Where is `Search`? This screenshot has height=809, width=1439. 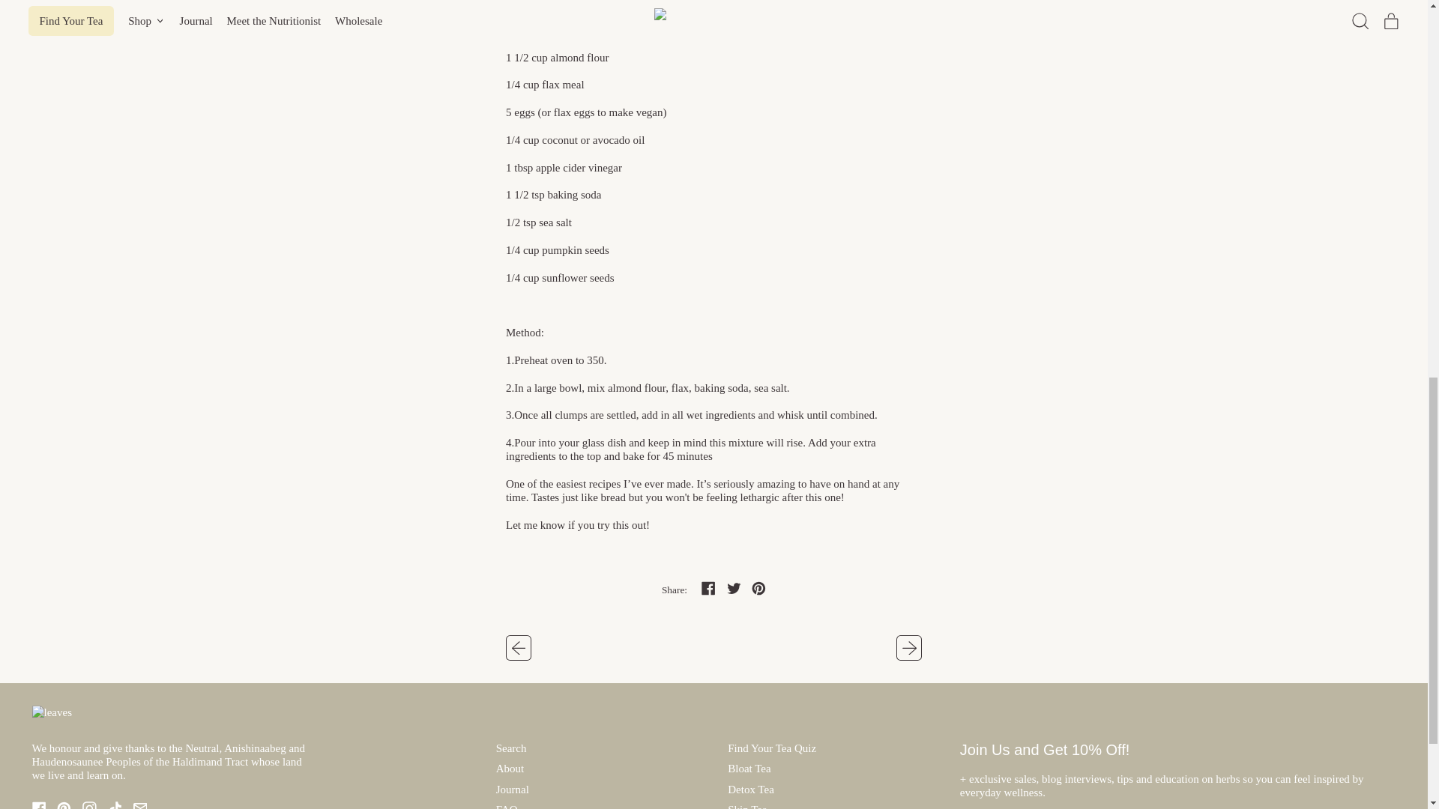
Search is located at coordinates (511, 748).